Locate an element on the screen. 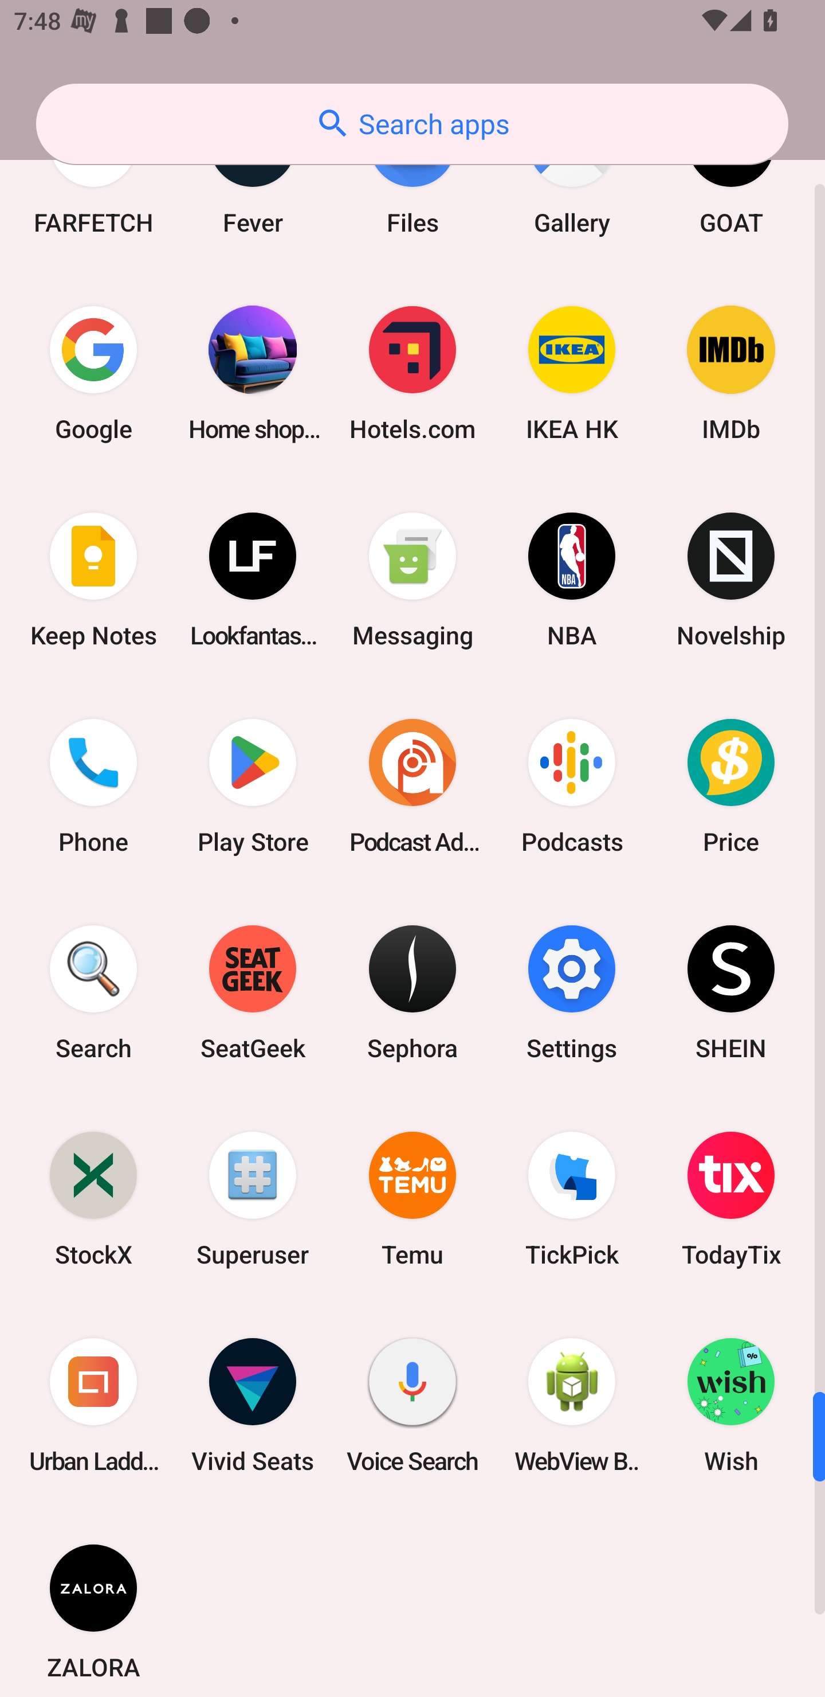  Settings is located at coordinates (572, 993).